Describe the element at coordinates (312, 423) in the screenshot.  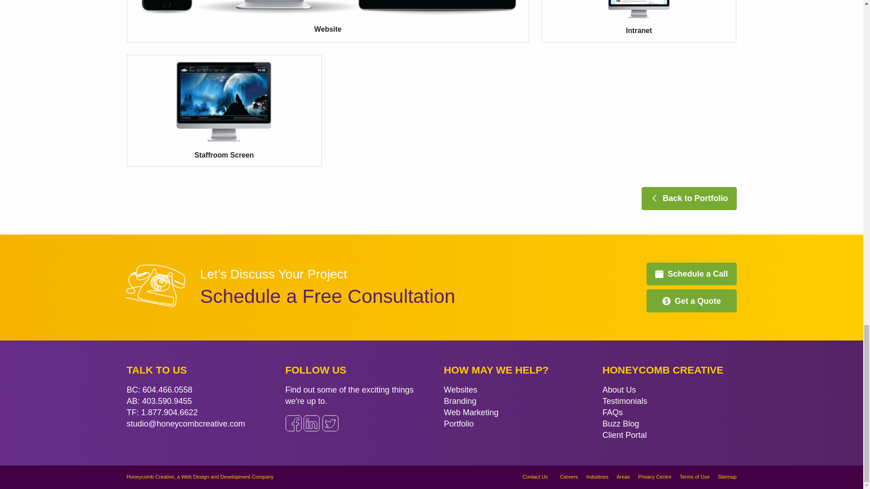
I see `Follow us on LinkedIn` at that location.